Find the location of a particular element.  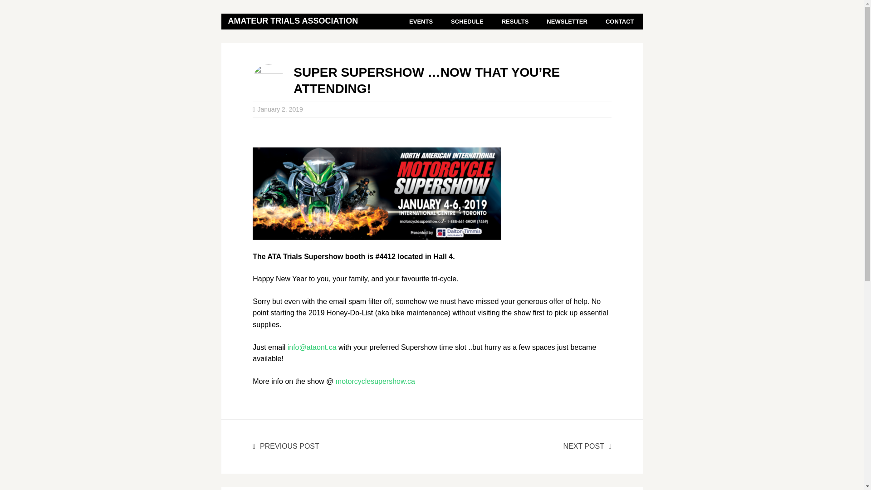

PREVIOUS POST is located at coordinates (286, 446).